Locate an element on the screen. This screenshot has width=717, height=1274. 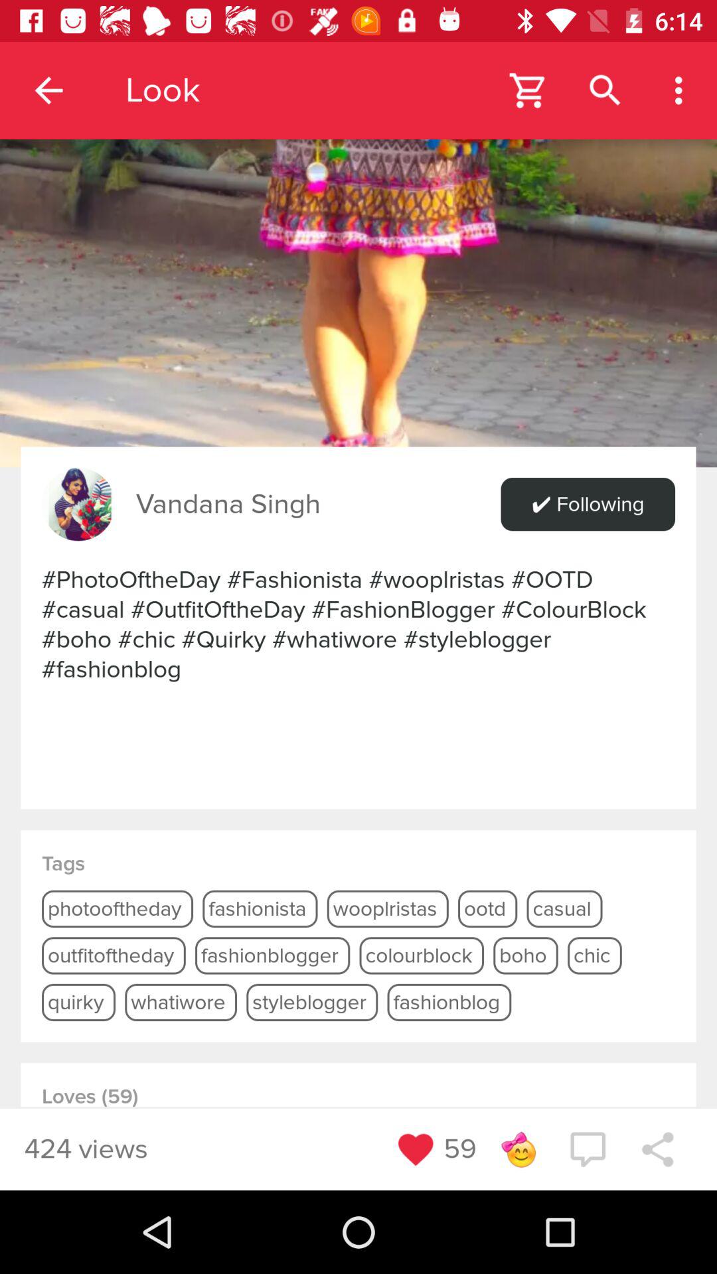
view photo is located at coordinates (358, 234).